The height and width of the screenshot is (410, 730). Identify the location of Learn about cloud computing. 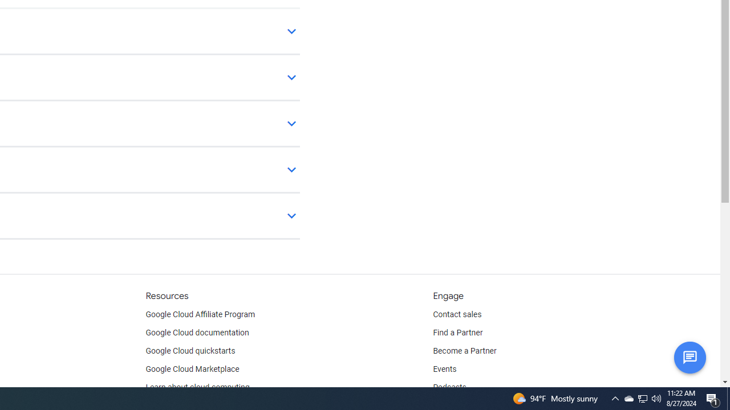
(197, 387).